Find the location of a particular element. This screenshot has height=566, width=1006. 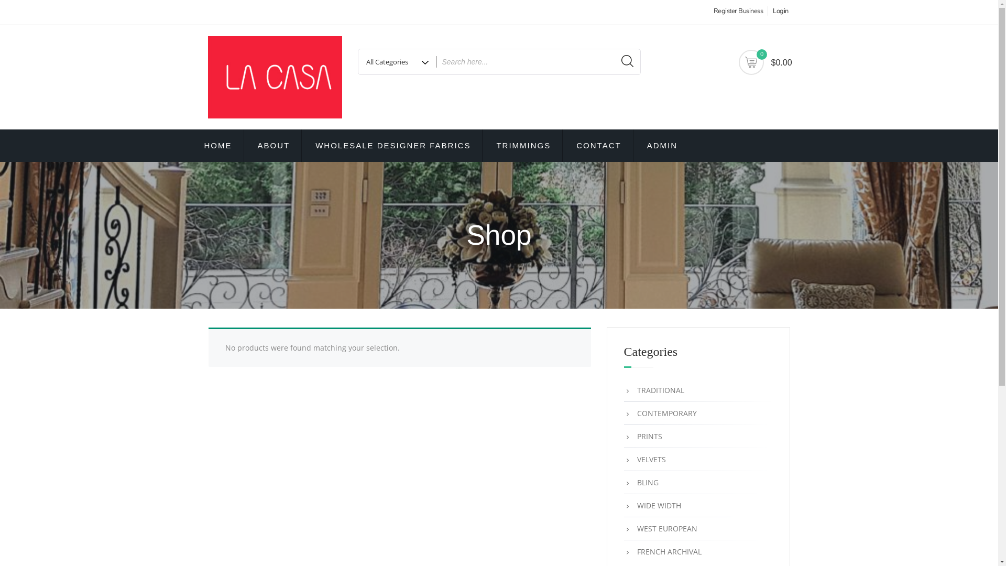

WEST EUROPEAN is located at coordinates (705, 529).